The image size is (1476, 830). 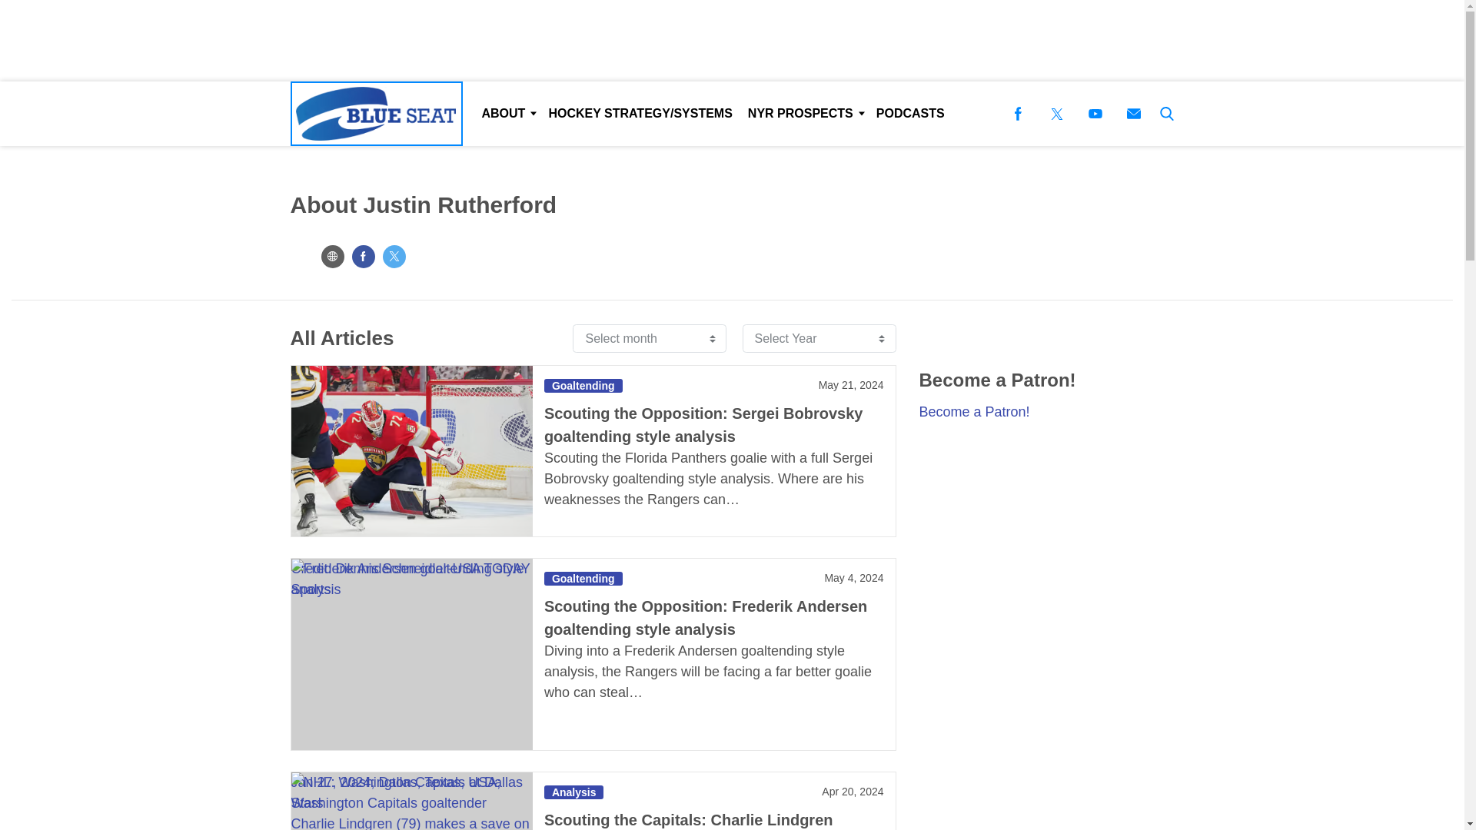 I want to click on PODCASTS, so click(x=910, y=114).